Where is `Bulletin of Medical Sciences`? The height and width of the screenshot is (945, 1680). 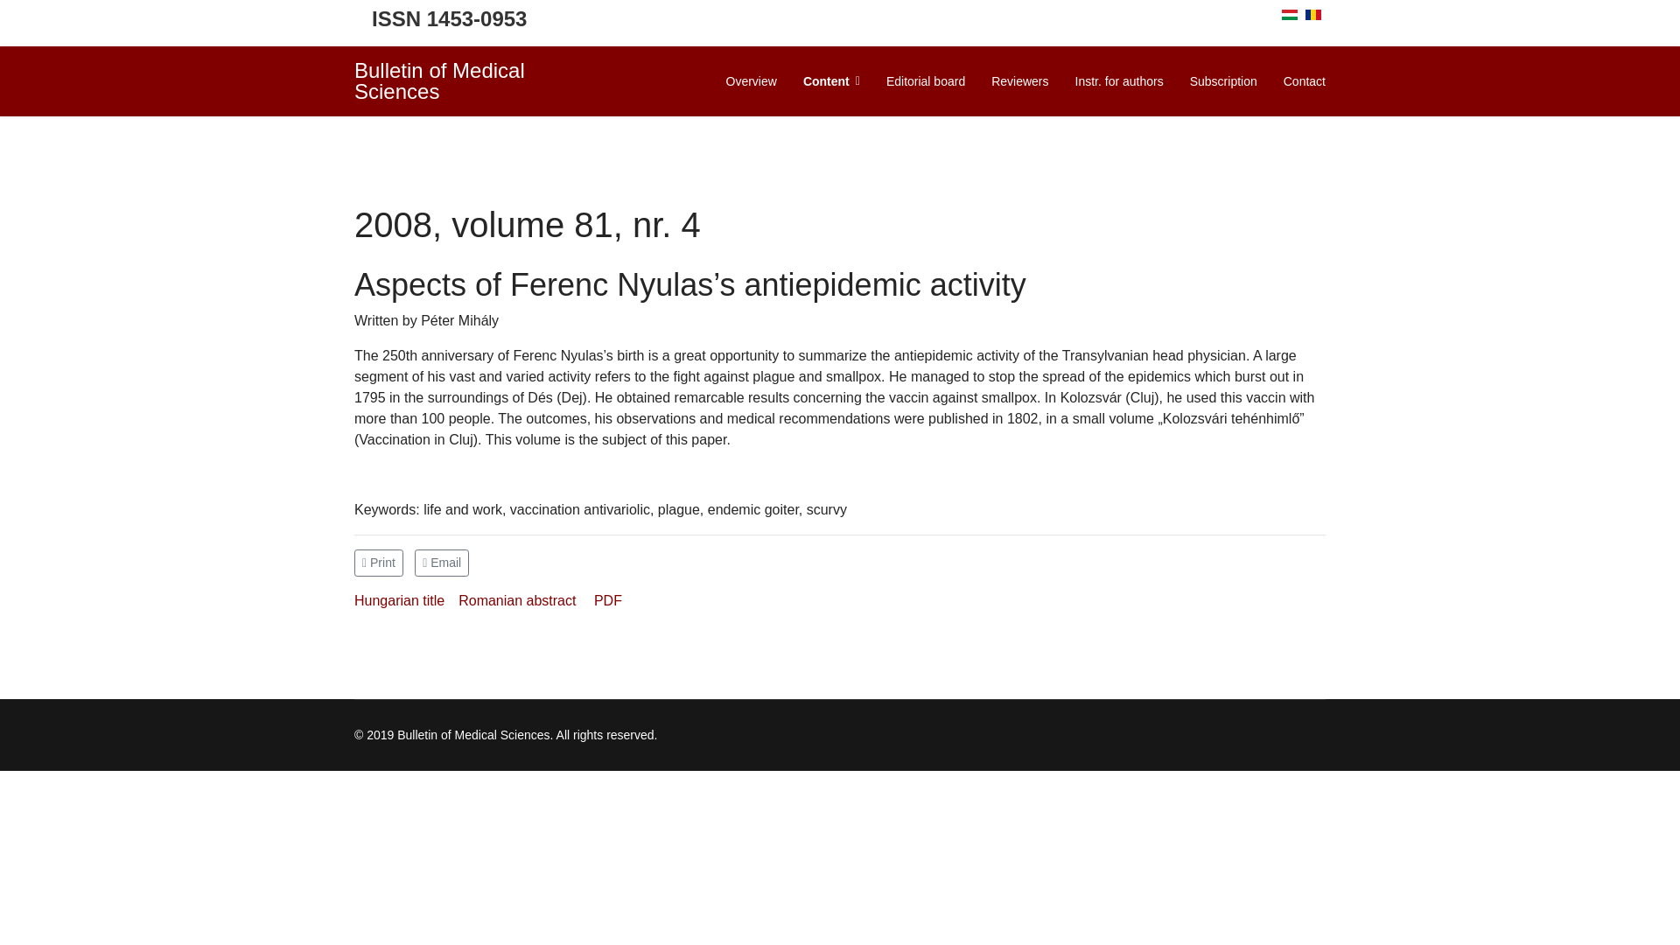 Bulletin of Medical Sciences is located at coordinates (465, 80).